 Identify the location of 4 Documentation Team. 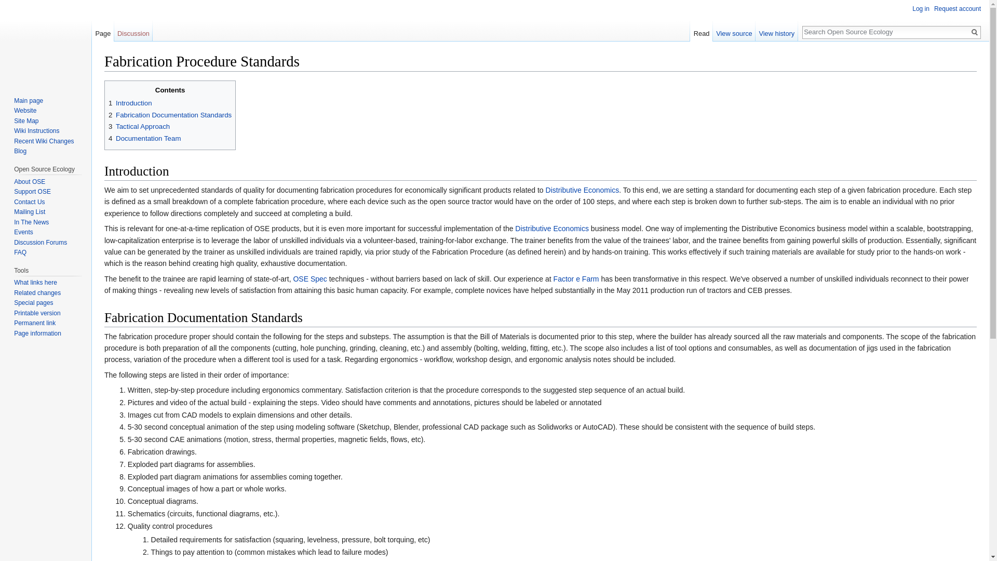
(144, 138).